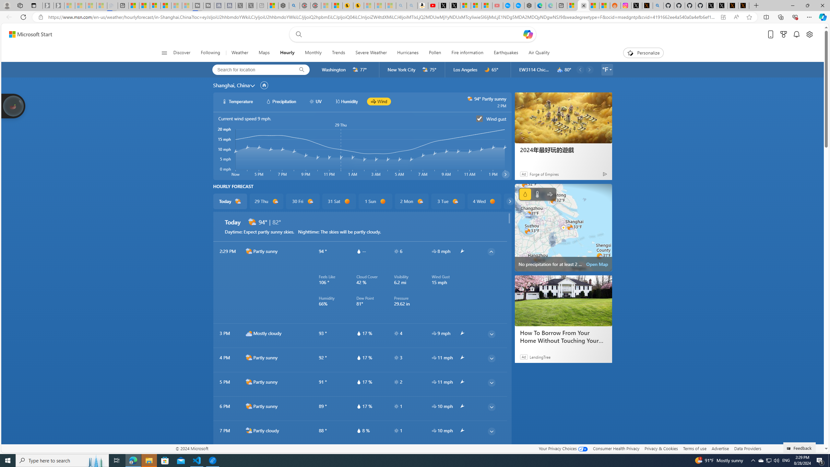  Describe the element at coordinates (510, 201) in the screenshot. I see `common/carouselChevron` at that location.